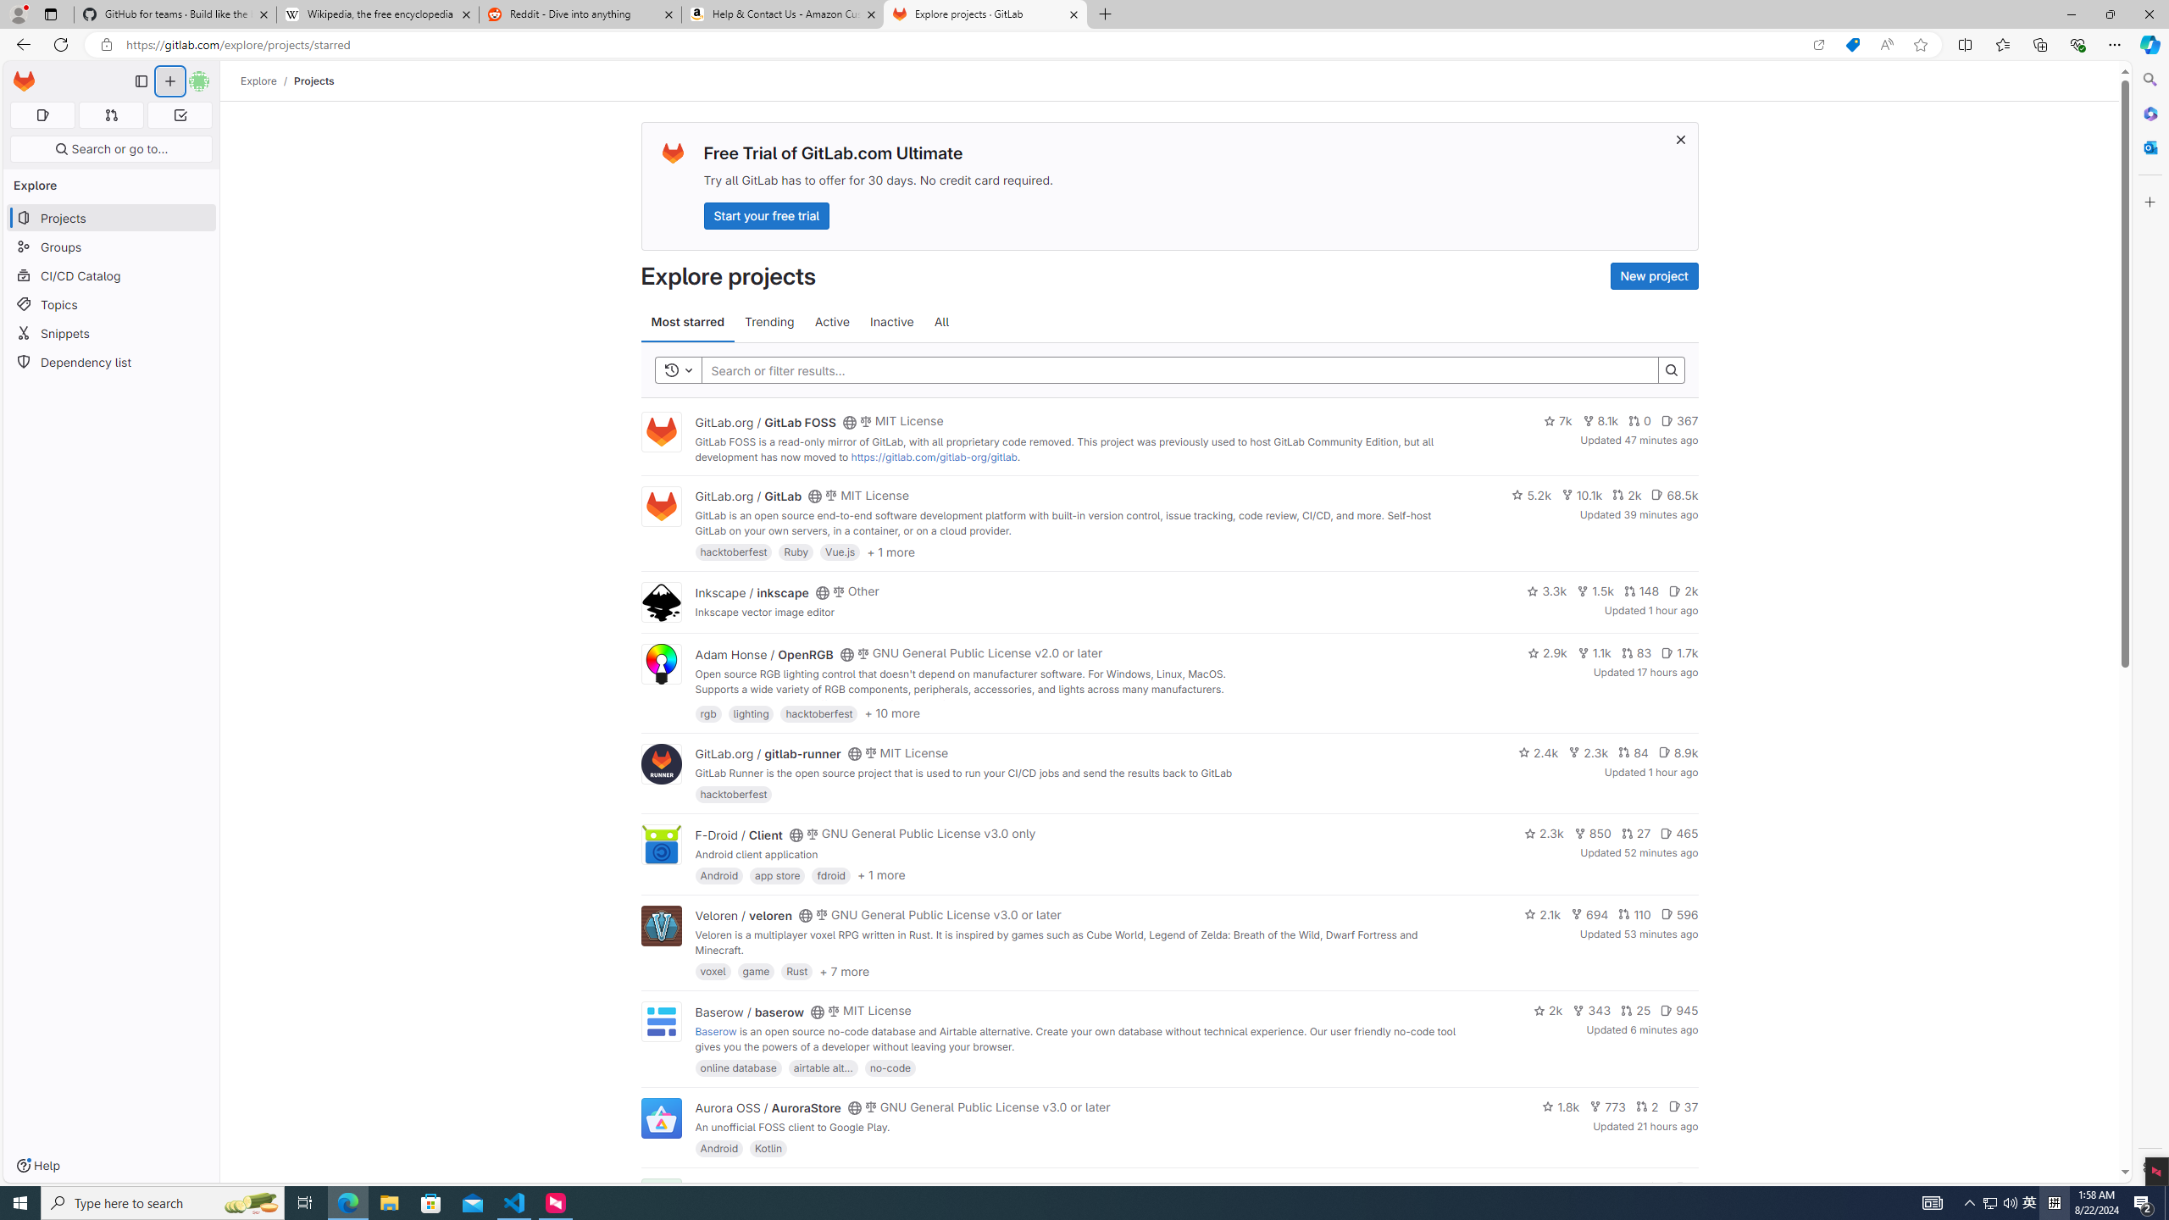 The height and width of the screenshot is (1220, 2169). Describe the element at coordinates (1595, 591) in the screenshot. I see `1.5k` at that location.